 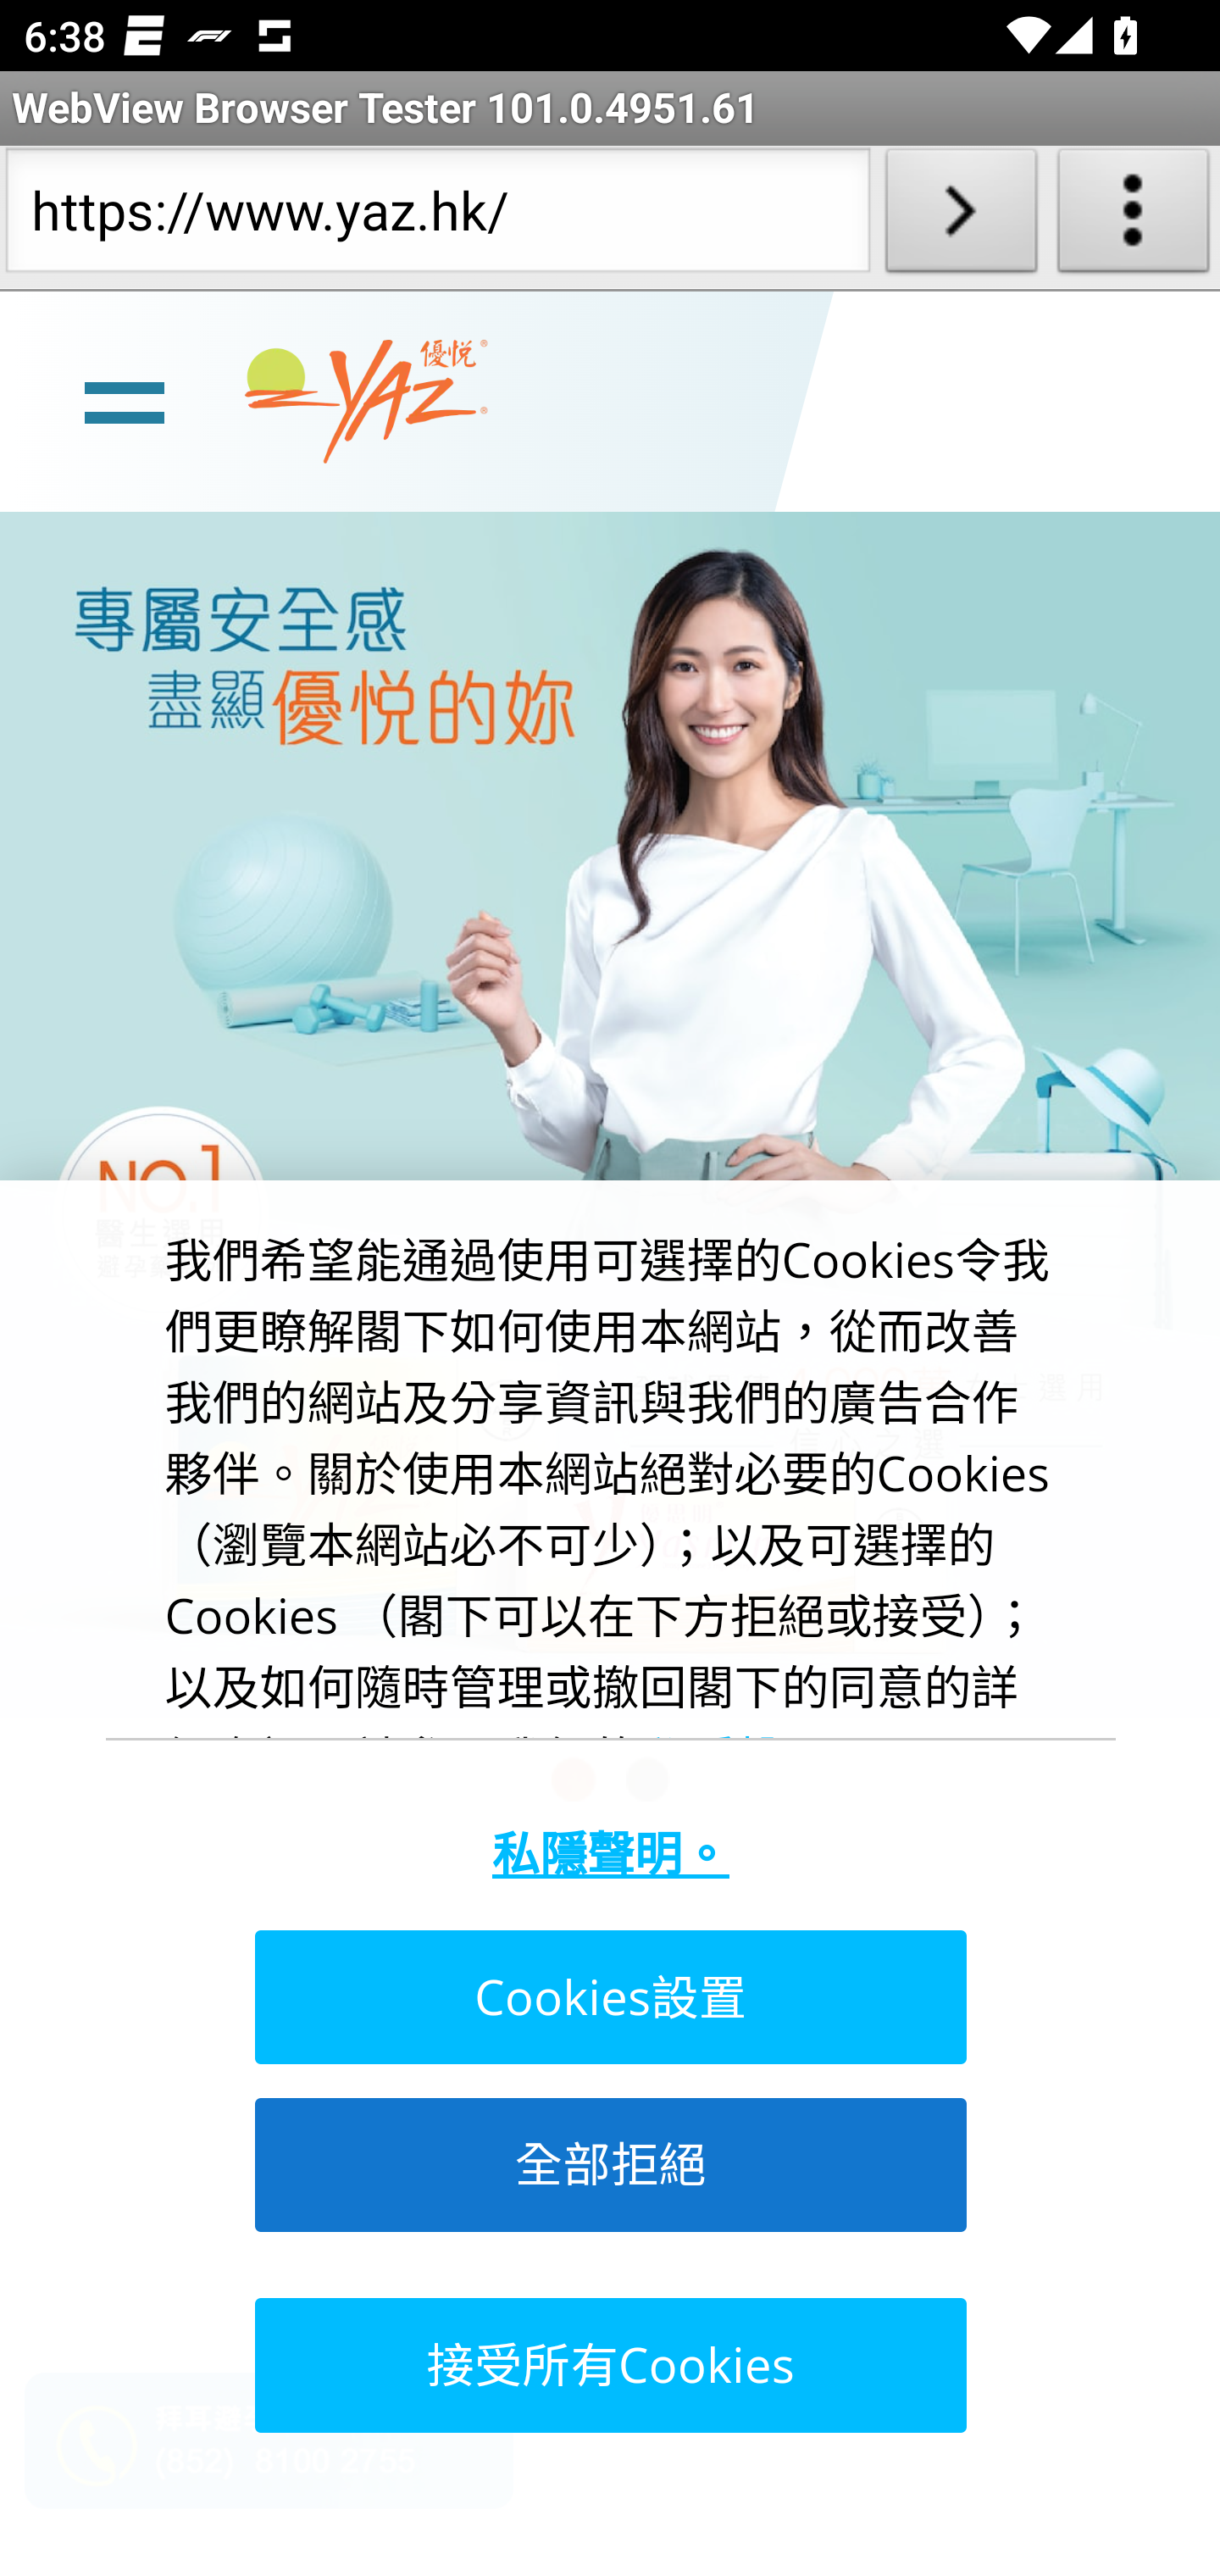 What do you see at coordinates (608, 1997) in the screenshot?
I see `Cookies設置` at bounding box center [608, 1997].